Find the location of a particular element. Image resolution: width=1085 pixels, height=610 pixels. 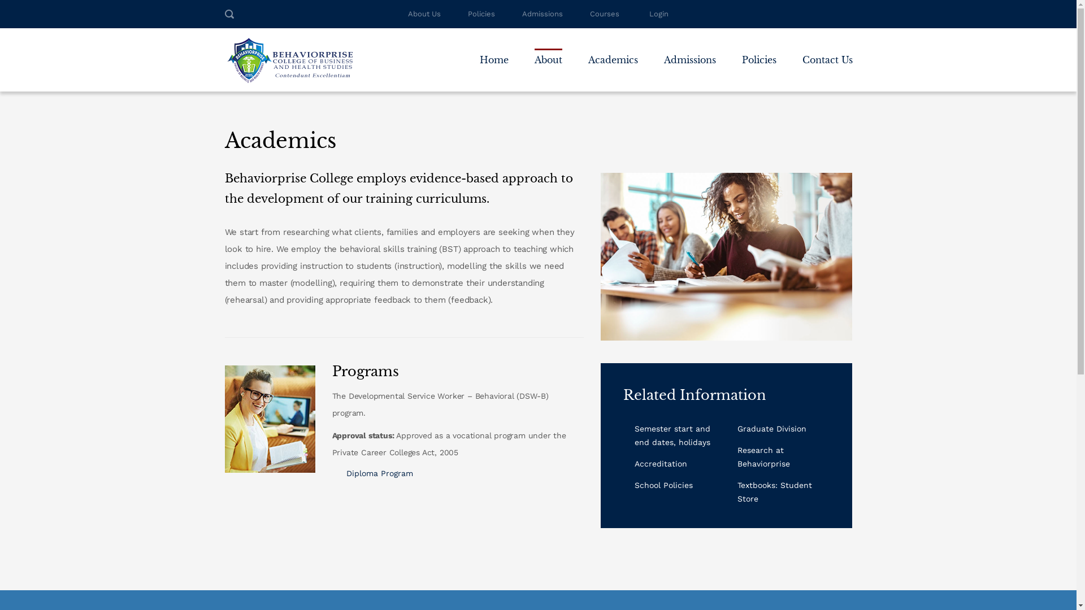

Admissions is located at coordinates (542, 14).